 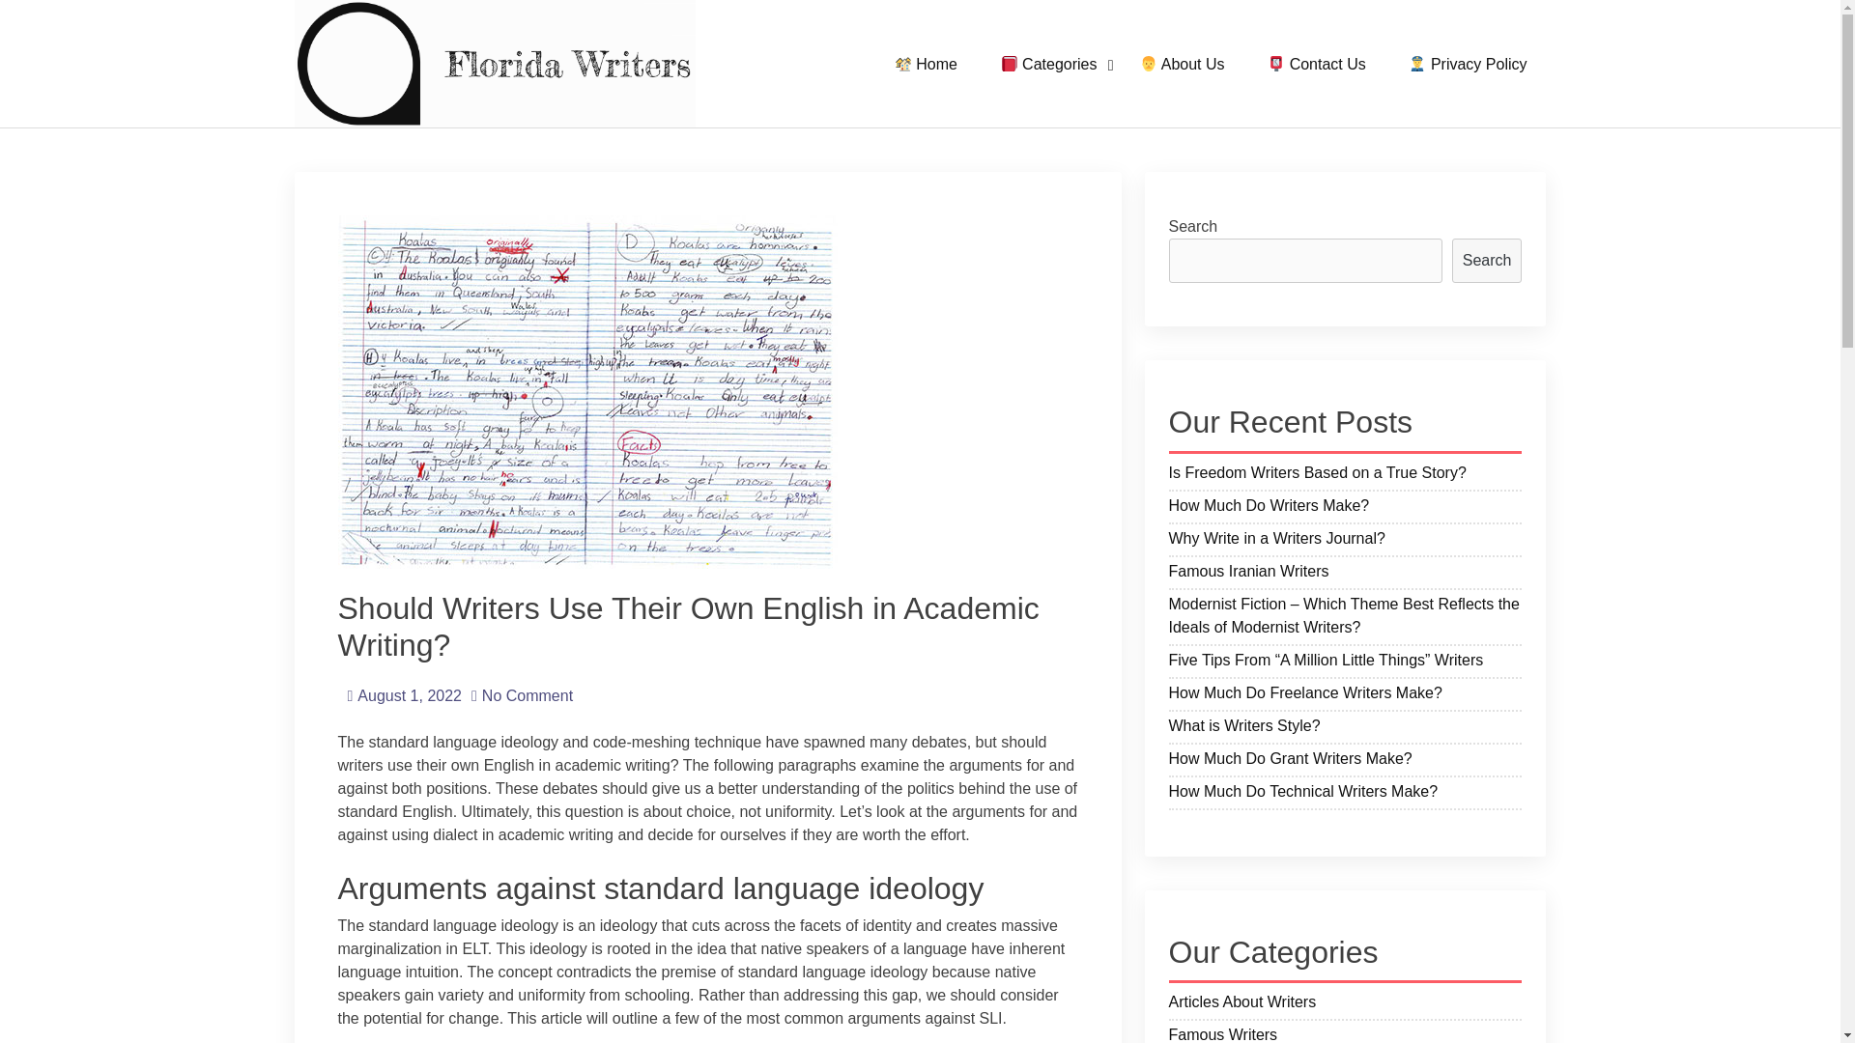 What do you see at coordinates (1317, 64) in the screenshot?
I see `Contact Us` at bounding box center [1317, 64].